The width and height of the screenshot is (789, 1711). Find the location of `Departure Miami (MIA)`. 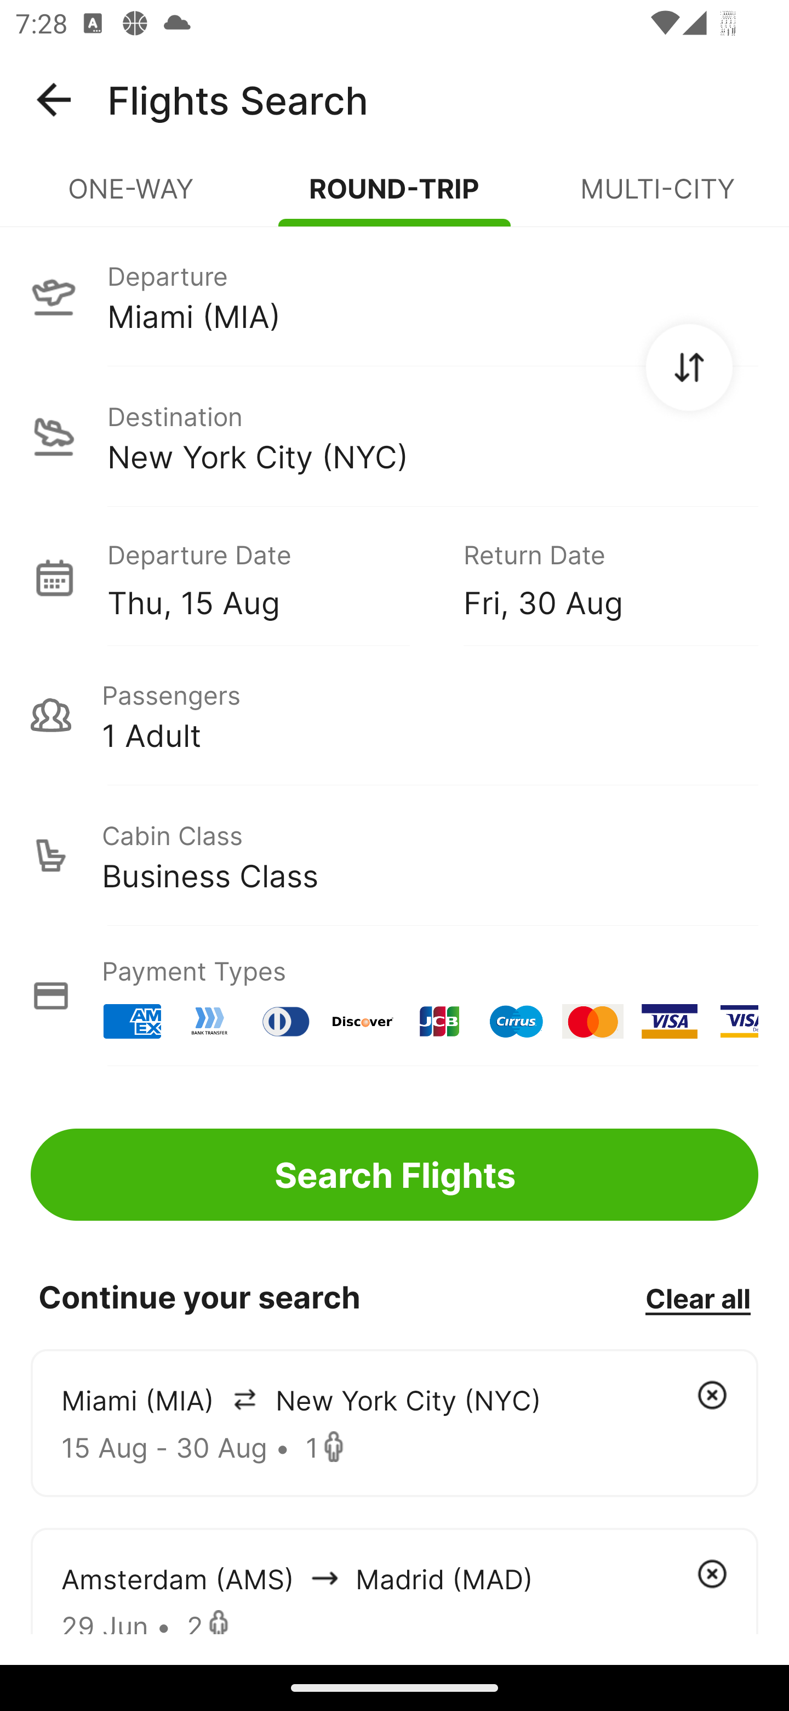

Departure Miami (MIA) is located at coordinates (395, 296).